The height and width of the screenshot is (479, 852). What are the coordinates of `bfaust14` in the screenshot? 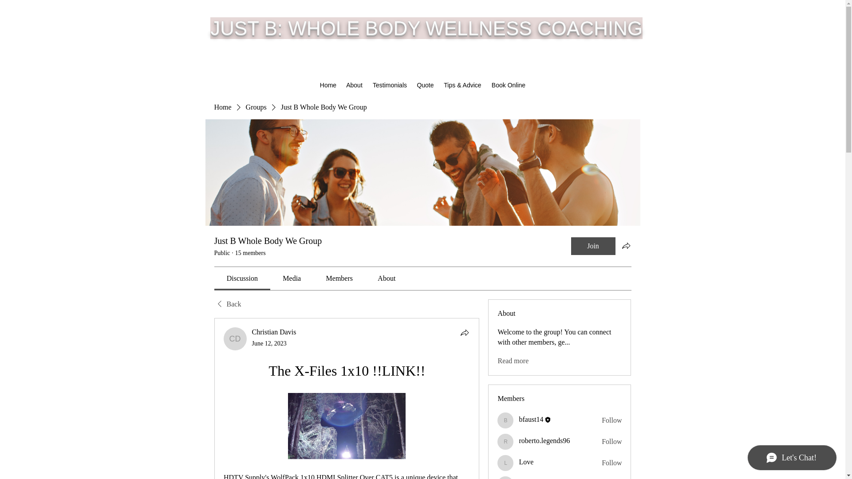 It's located at (505, 420).